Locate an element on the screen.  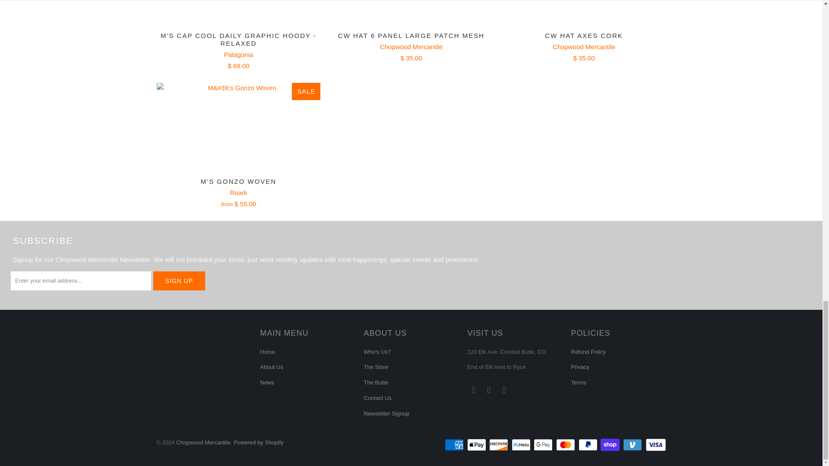
Google Pay is located at coordinates (544, 445).